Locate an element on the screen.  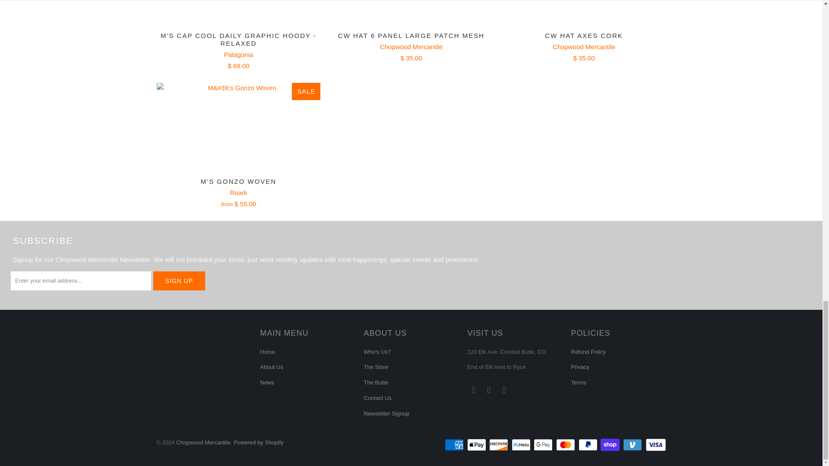
Google Pay is located at coordinates (544, 445).